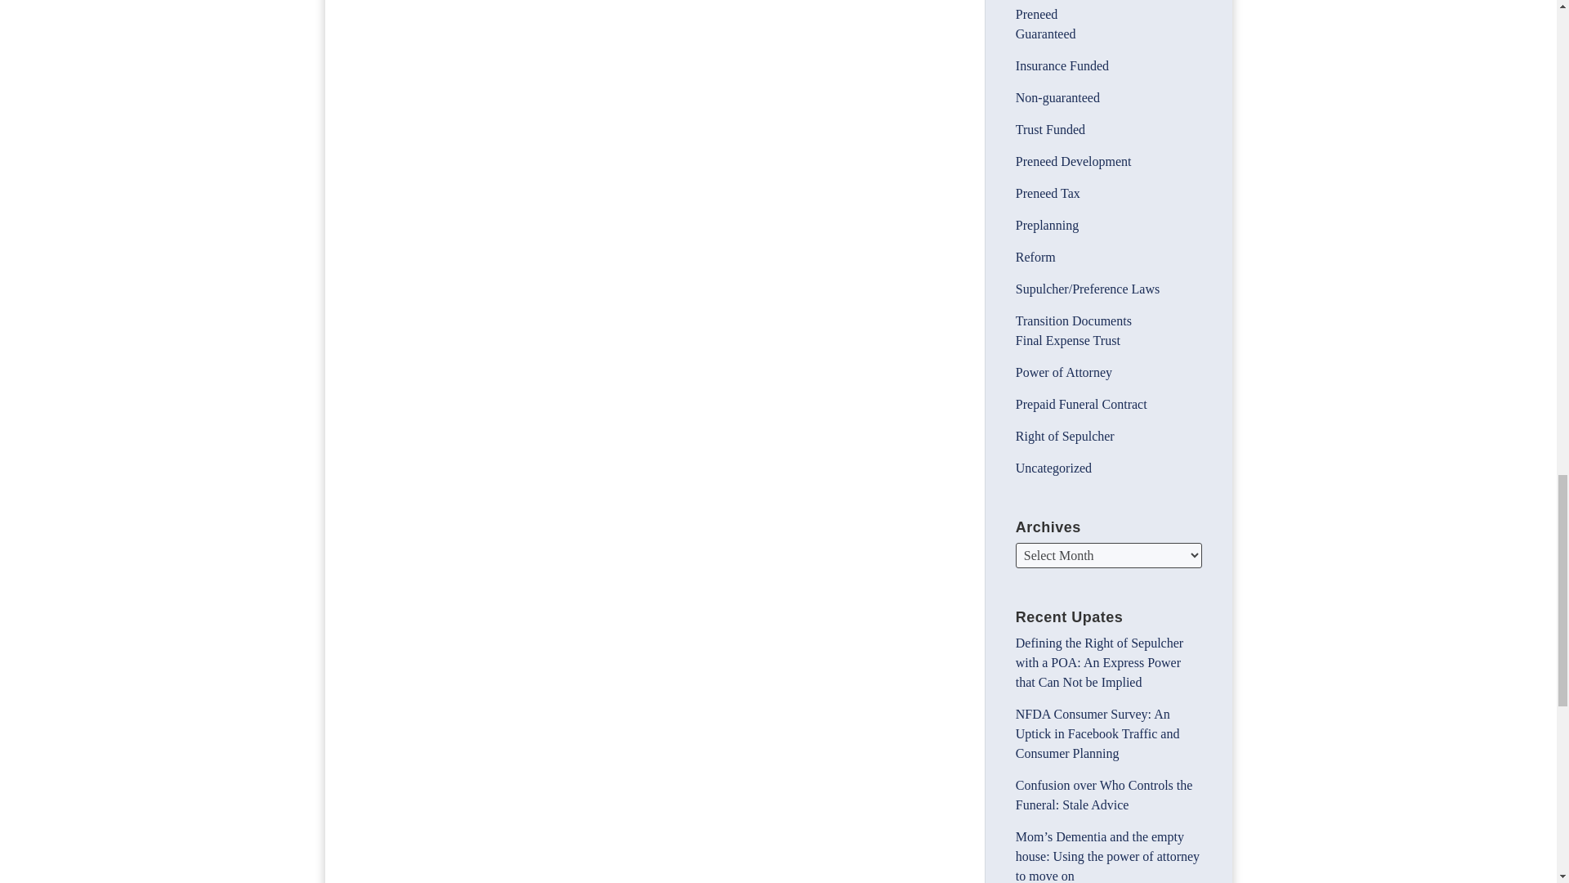 This screenshot has width=1569, height=883. Describe the element at coordinates (391, 2) in the screenshot. I see `Print:` at that location.